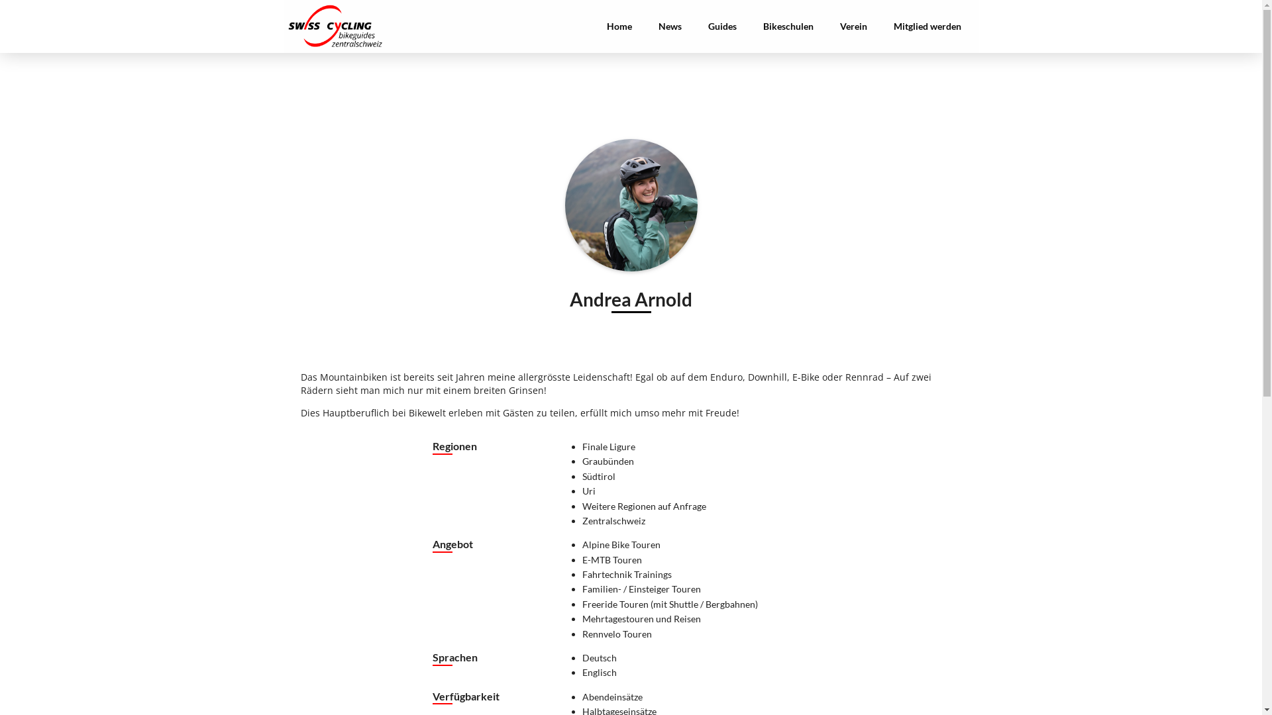  What do you see at coordinates (670, 26) in the screenshot?
I see `News` at bounding box center [670, 26].